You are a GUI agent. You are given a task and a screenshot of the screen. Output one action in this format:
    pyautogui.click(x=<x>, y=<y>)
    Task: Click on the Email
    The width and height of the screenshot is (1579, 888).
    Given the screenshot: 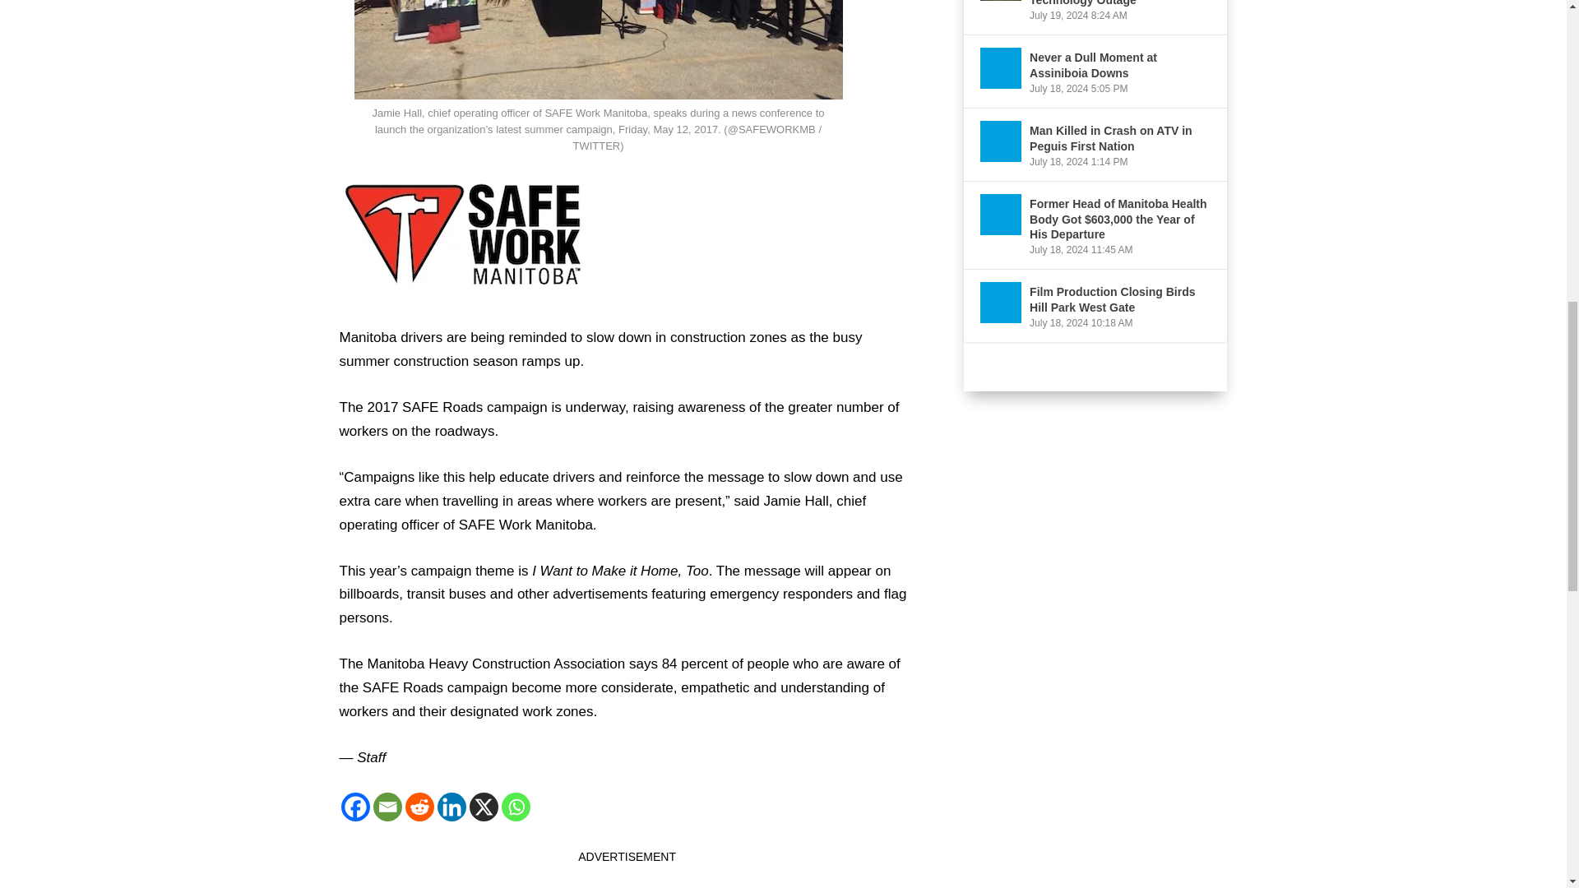 What is the action you would take?
    pyautogui.click(x=387, y=807)
    